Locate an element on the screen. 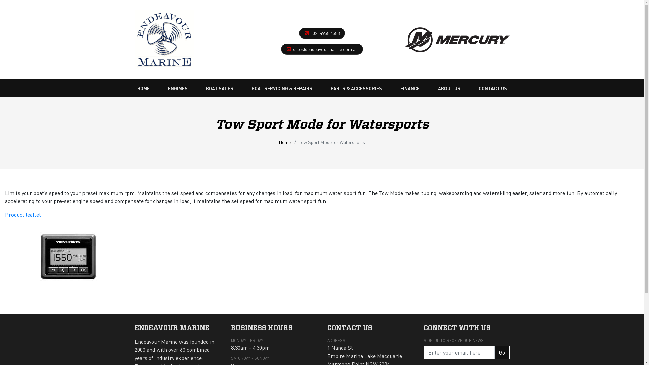 The image size is (649, 365). Go is located at coordinates (502, 352).